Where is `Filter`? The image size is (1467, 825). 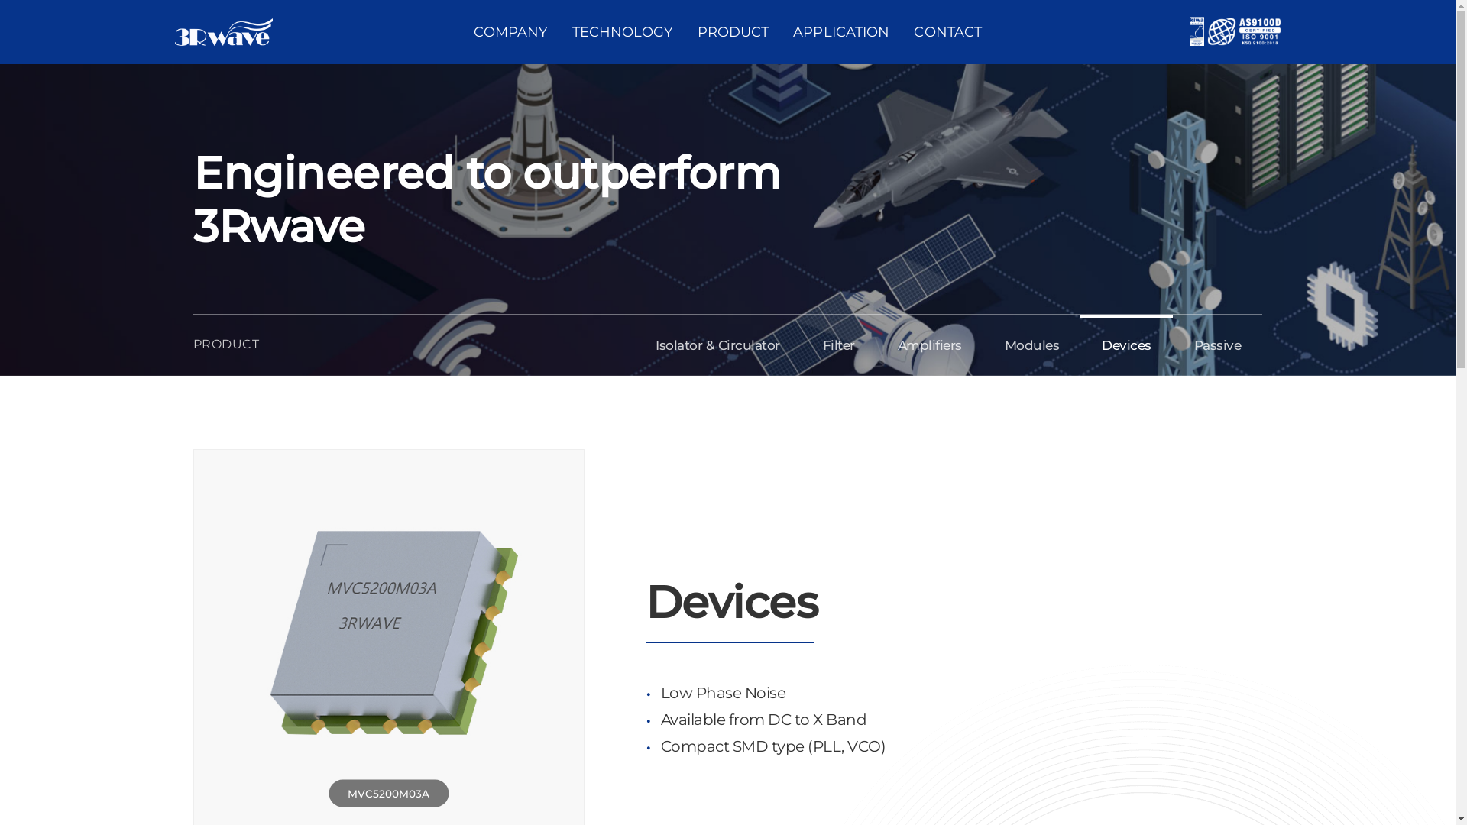 Filter is located at coordinates (839, 345).